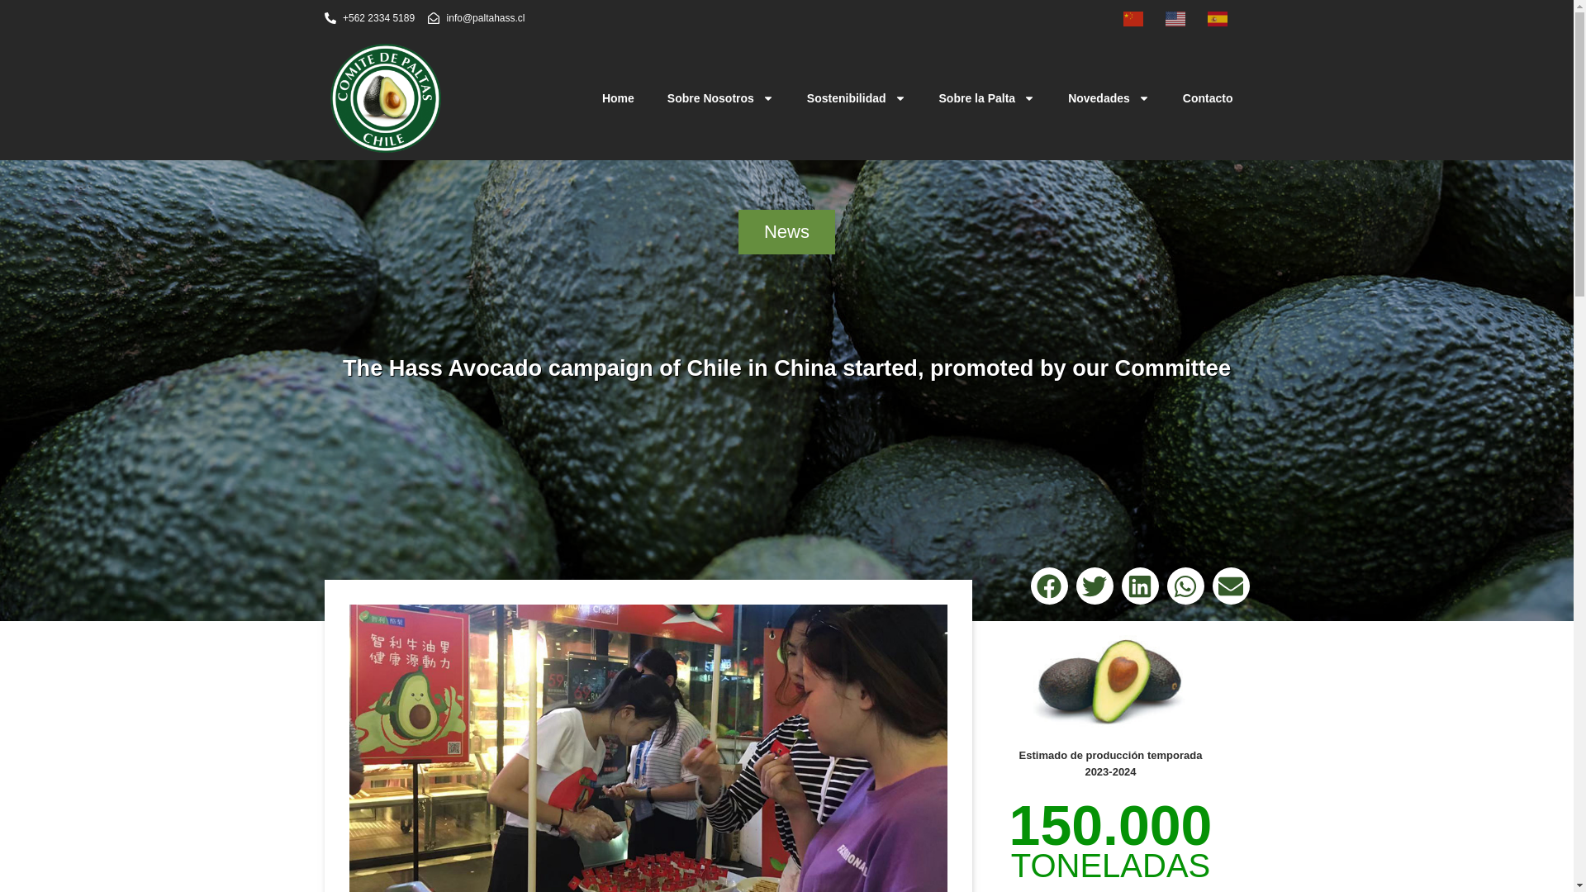 The height and width of the screenshot is (892, 1586). I want to click on English, so click(1185, 17).